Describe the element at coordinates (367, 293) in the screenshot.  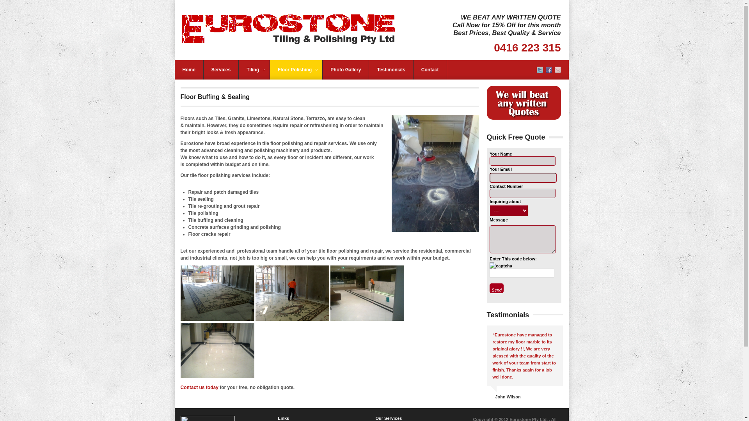
I see `23022011110` at that location.